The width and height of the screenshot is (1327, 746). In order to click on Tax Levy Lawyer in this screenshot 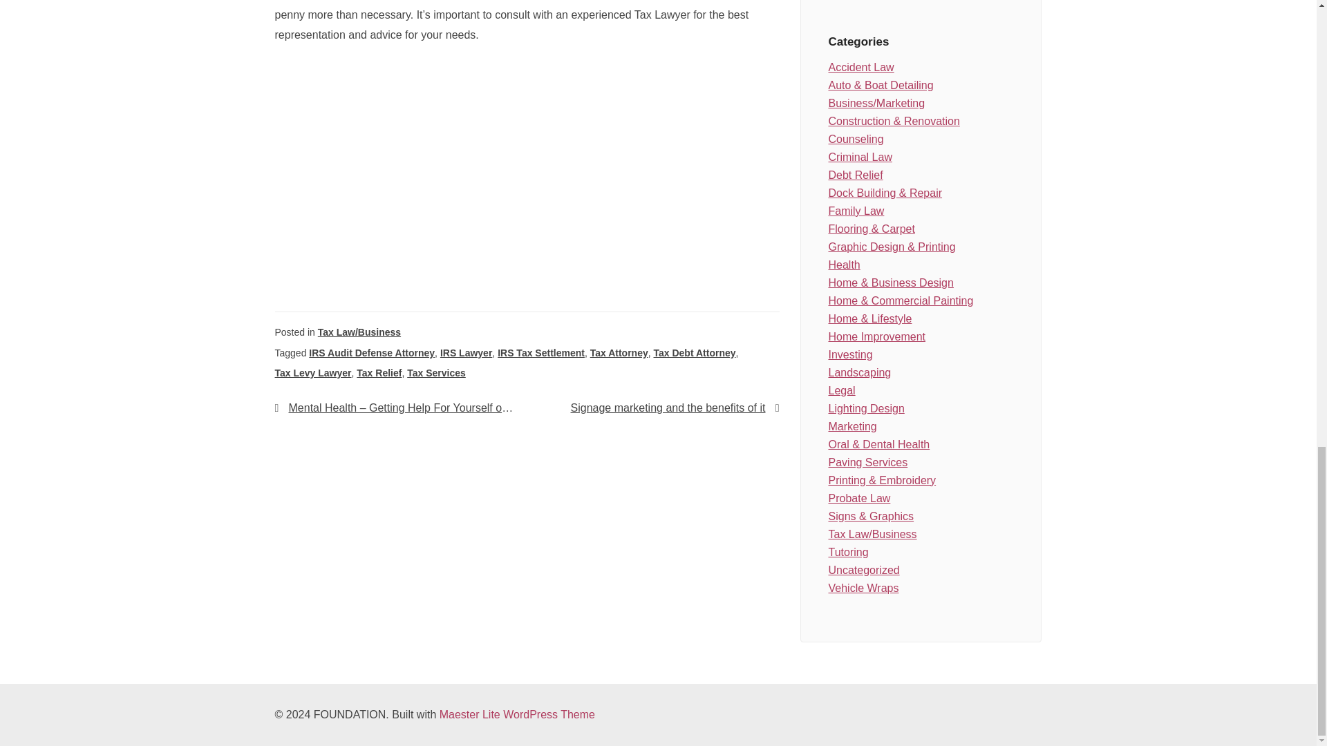, I will do `click(312, 373)`.